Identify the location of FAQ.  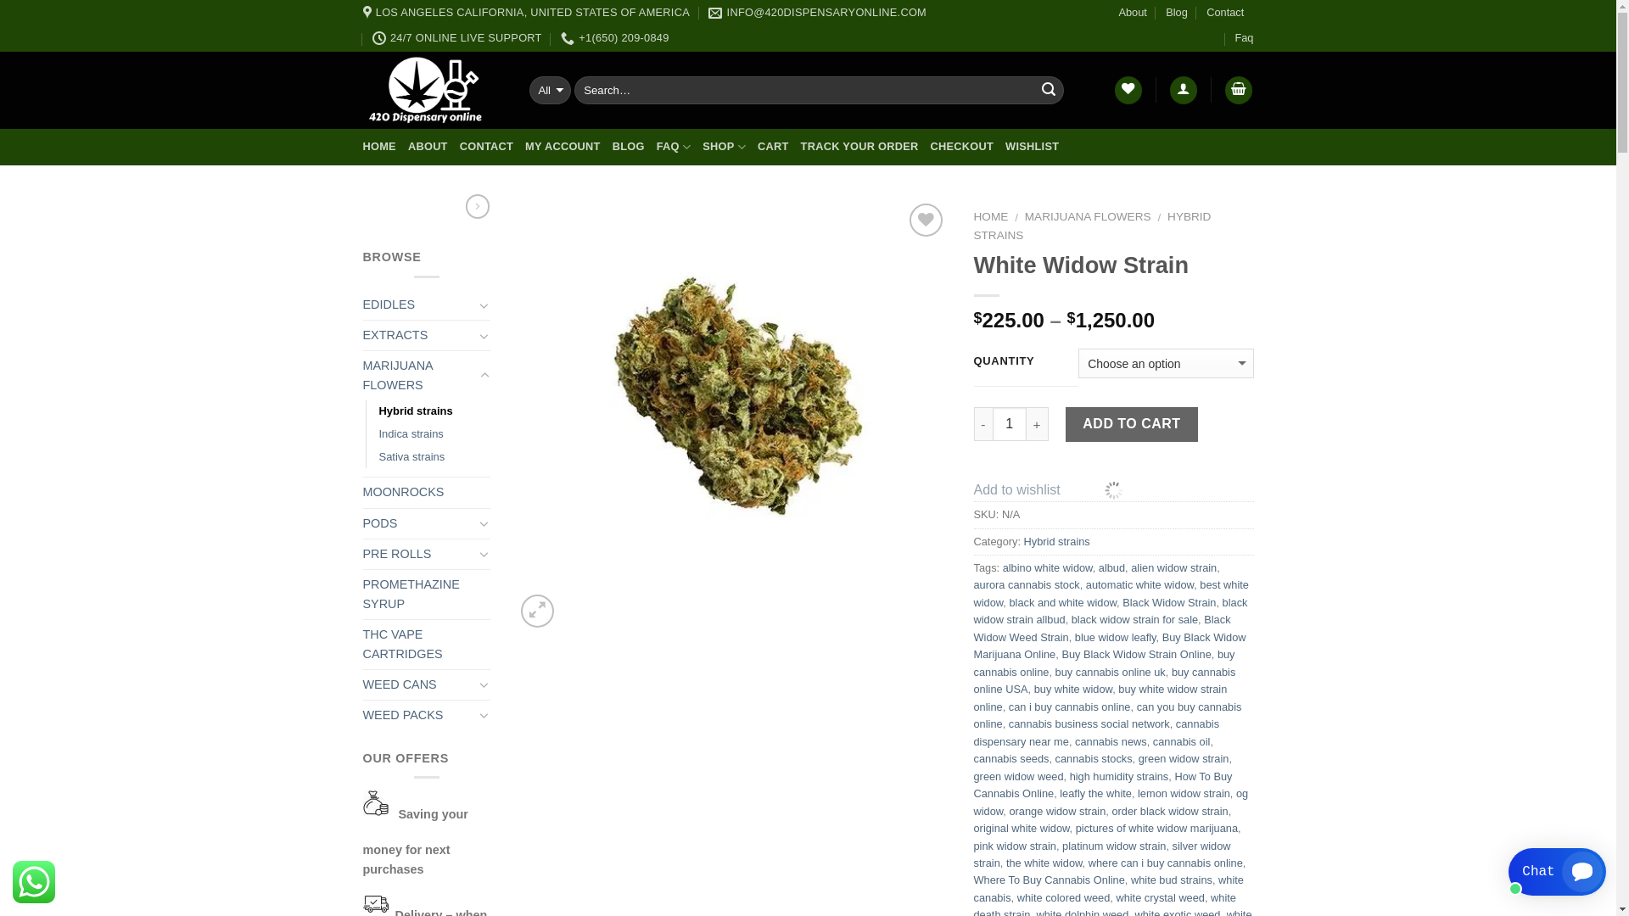
(674, 147).